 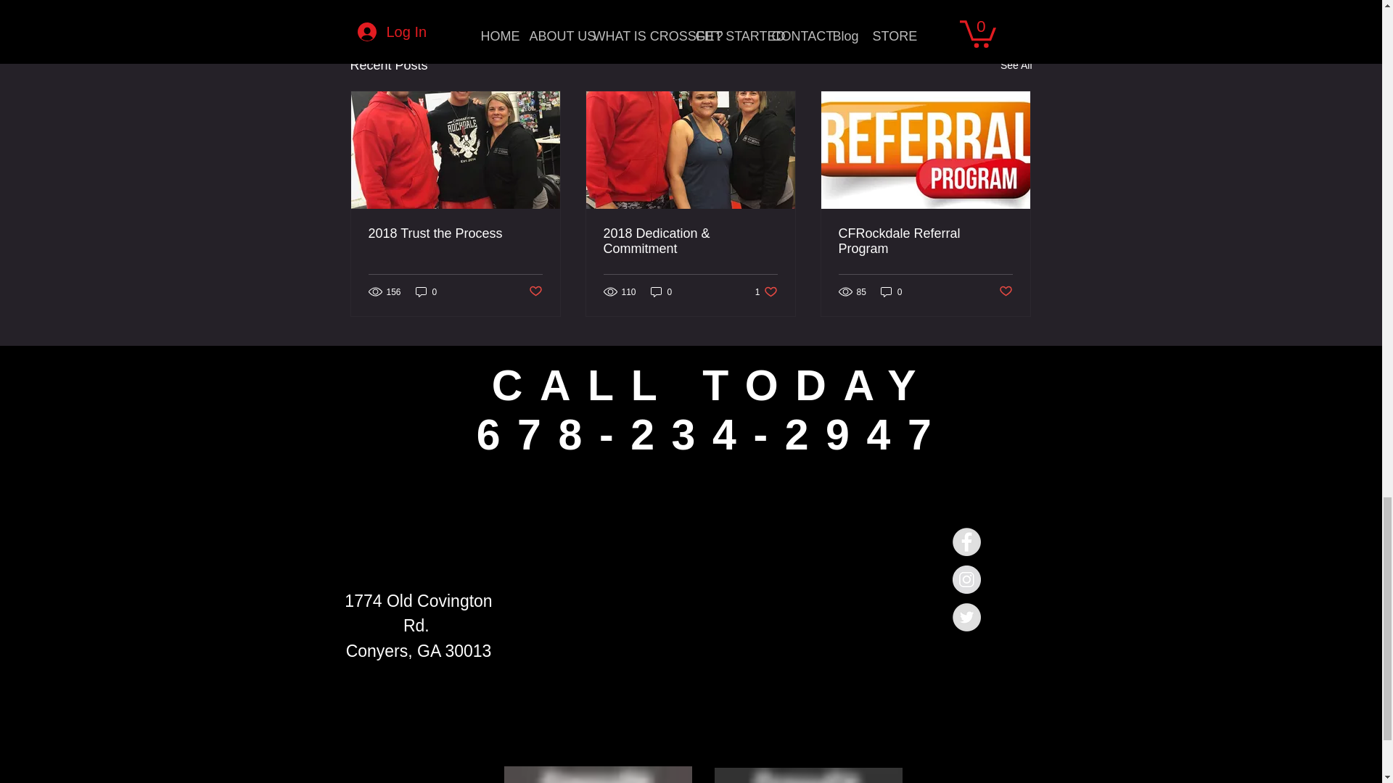 I want to click on CFRockdale Referral Program, so click(x=702, y=617).